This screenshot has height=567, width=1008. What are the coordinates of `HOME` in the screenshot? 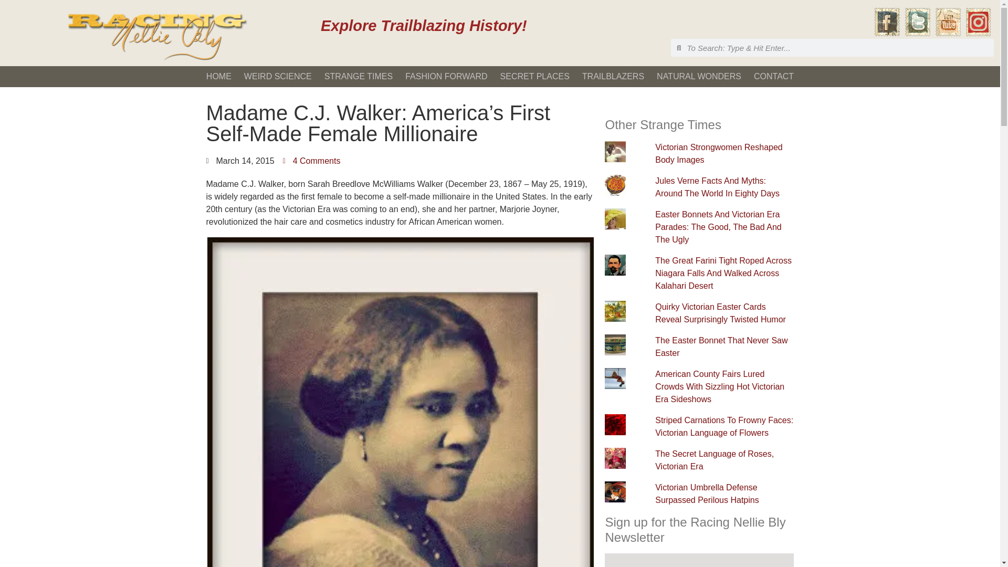 It's located at (218, 76).